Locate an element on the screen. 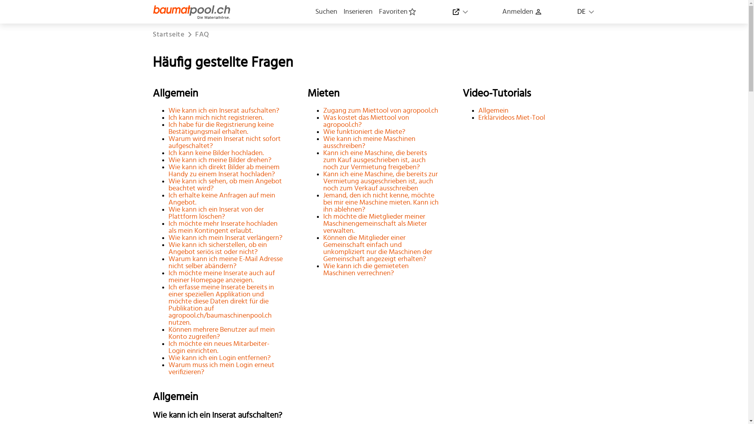 Image resolution: width=754 pixels, height=424 pixels. FAQ is located at coordinates (202, 35).